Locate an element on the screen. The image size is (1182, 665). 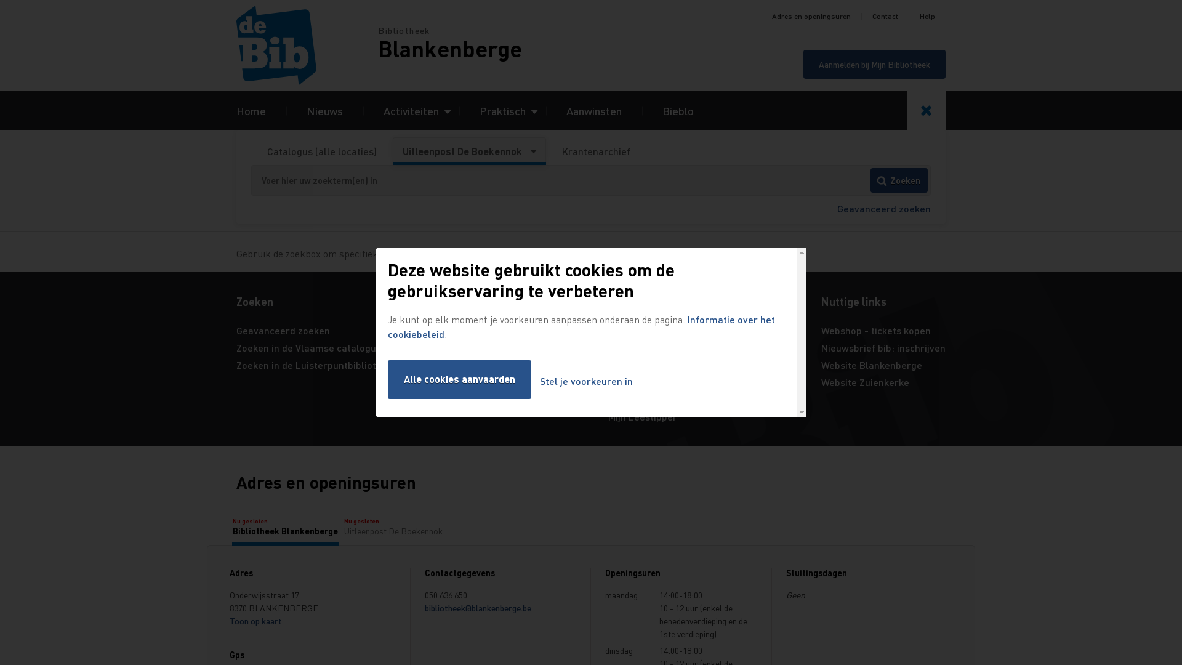
Boekendienst aan huis is located at coordinates (659, 330).